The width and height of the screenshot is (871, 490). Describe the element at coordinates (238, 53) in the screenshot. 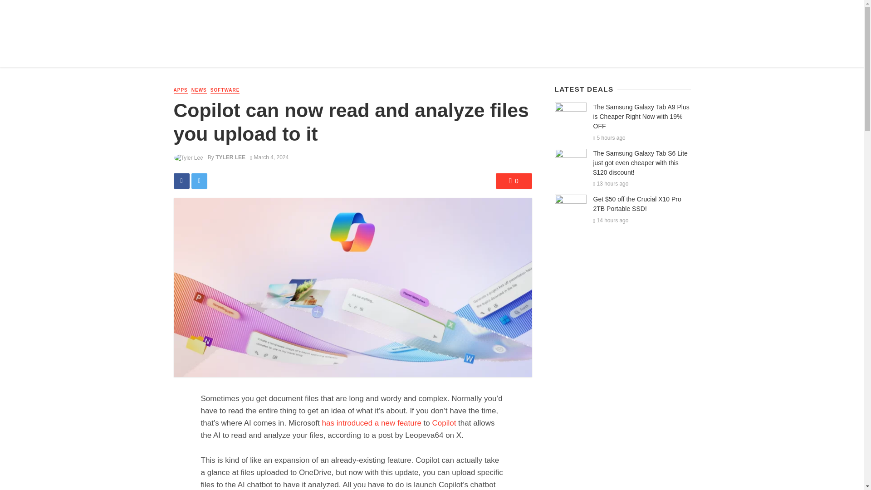

I see `REVIEWS` at that location.